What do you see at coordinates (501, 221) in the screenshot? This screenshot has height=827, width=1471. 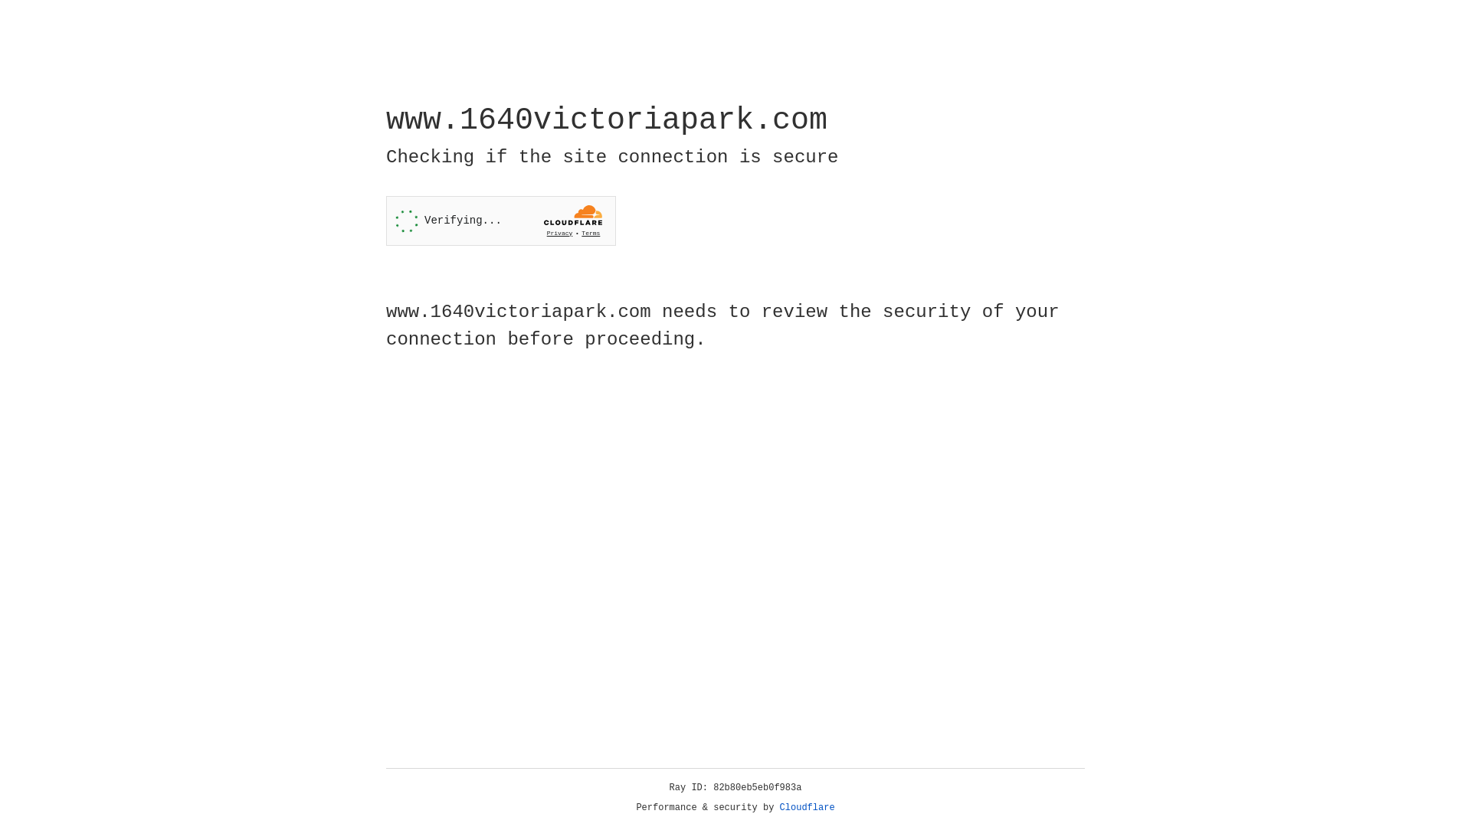 I see `Widget containing a Cloudflare security challenge` at bounding box center [501, 221].